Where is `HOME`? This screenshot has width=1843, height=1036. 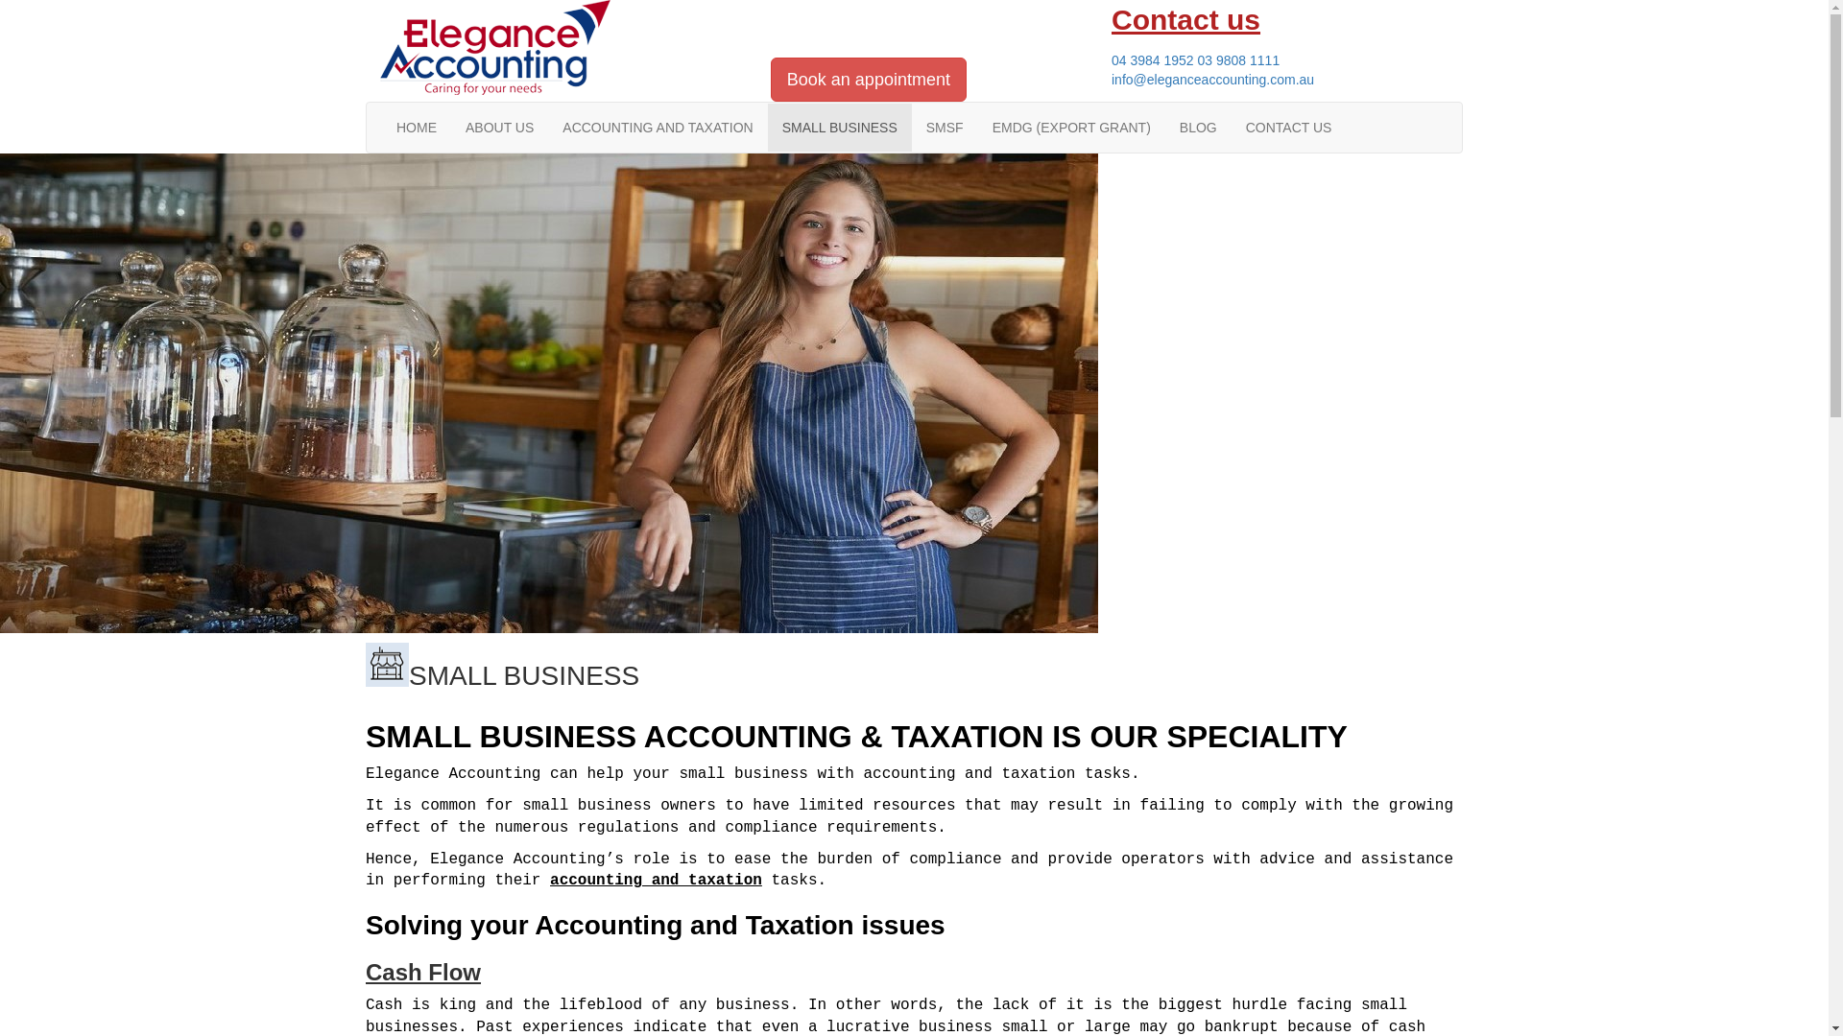 HOME is located at coordinates (417, 128).